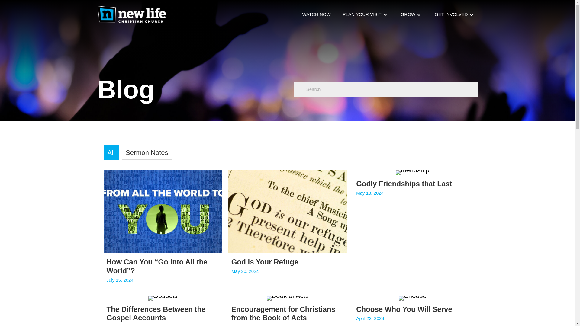 This screenshot has height=326, width=580. What do you see at coordinates (389, 89) in the screenshot?
I see `Search` at bounding box center [389, 89].